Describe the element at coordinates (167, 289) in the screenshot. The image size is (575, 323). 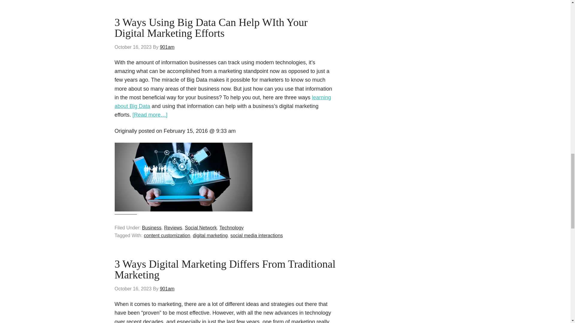
I see `901am` at that location.